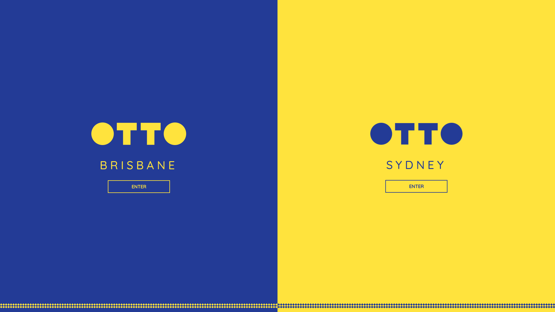 The height and width of the screenshot is (312, 555). Describe the element at coordinates (139, 187) in the screenshot. I see `ENTER` at that location.